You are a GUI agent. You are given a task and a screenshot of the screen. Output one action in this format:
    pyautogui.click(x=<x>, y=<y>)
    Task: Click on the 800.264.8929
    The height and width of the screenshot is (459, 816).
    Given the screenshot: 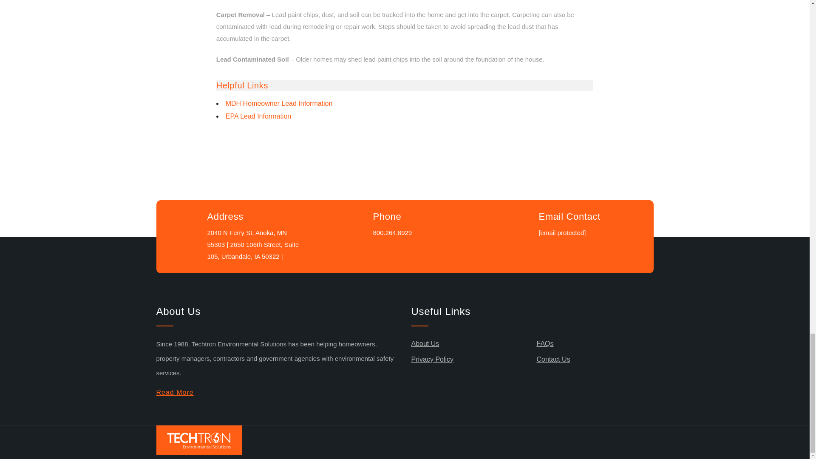 What is the action you would take?
    pyautogui.click(x=392, y=232)
    